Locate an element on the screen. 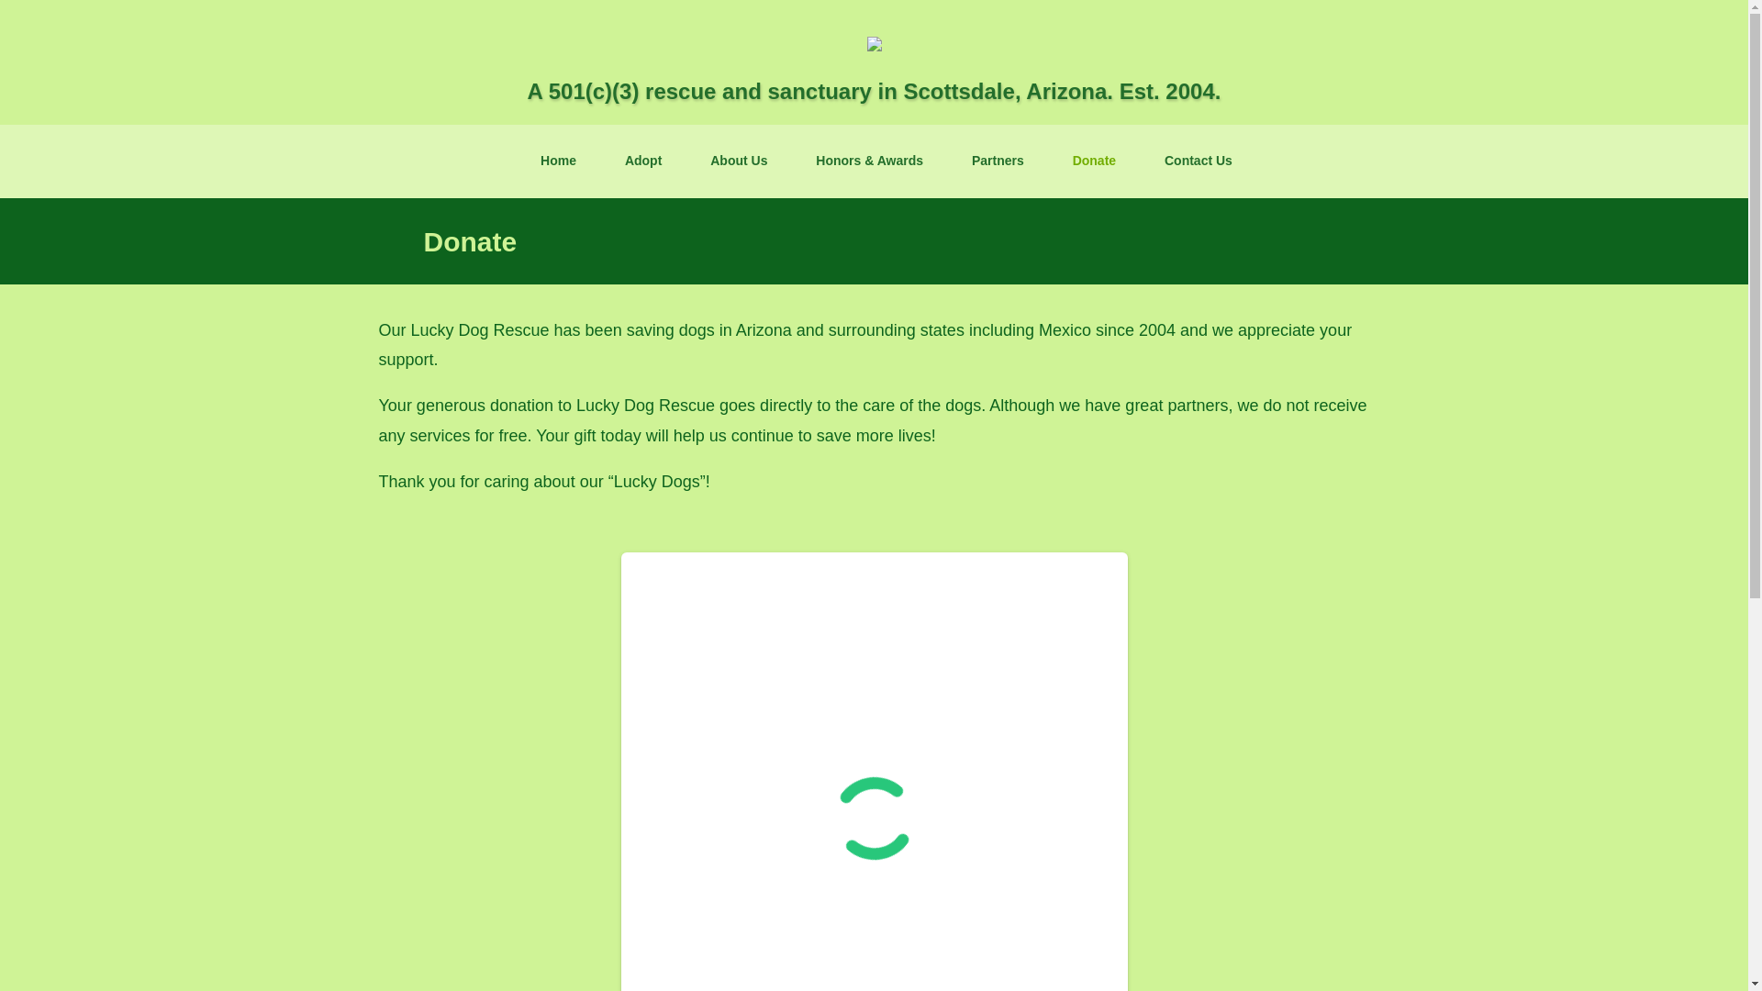  About Us is located at coordinates (725, 161).